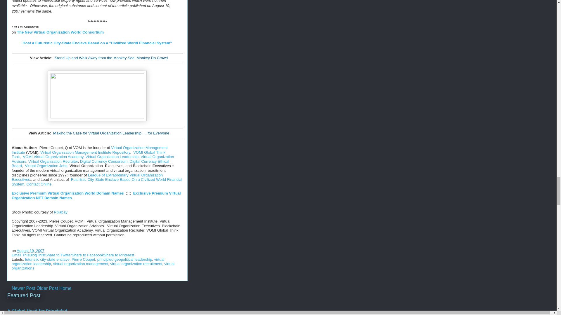 The width and height of the screenshot is (561, 315). I want to click on Digital Currency Consortium,, so click(104, 161).